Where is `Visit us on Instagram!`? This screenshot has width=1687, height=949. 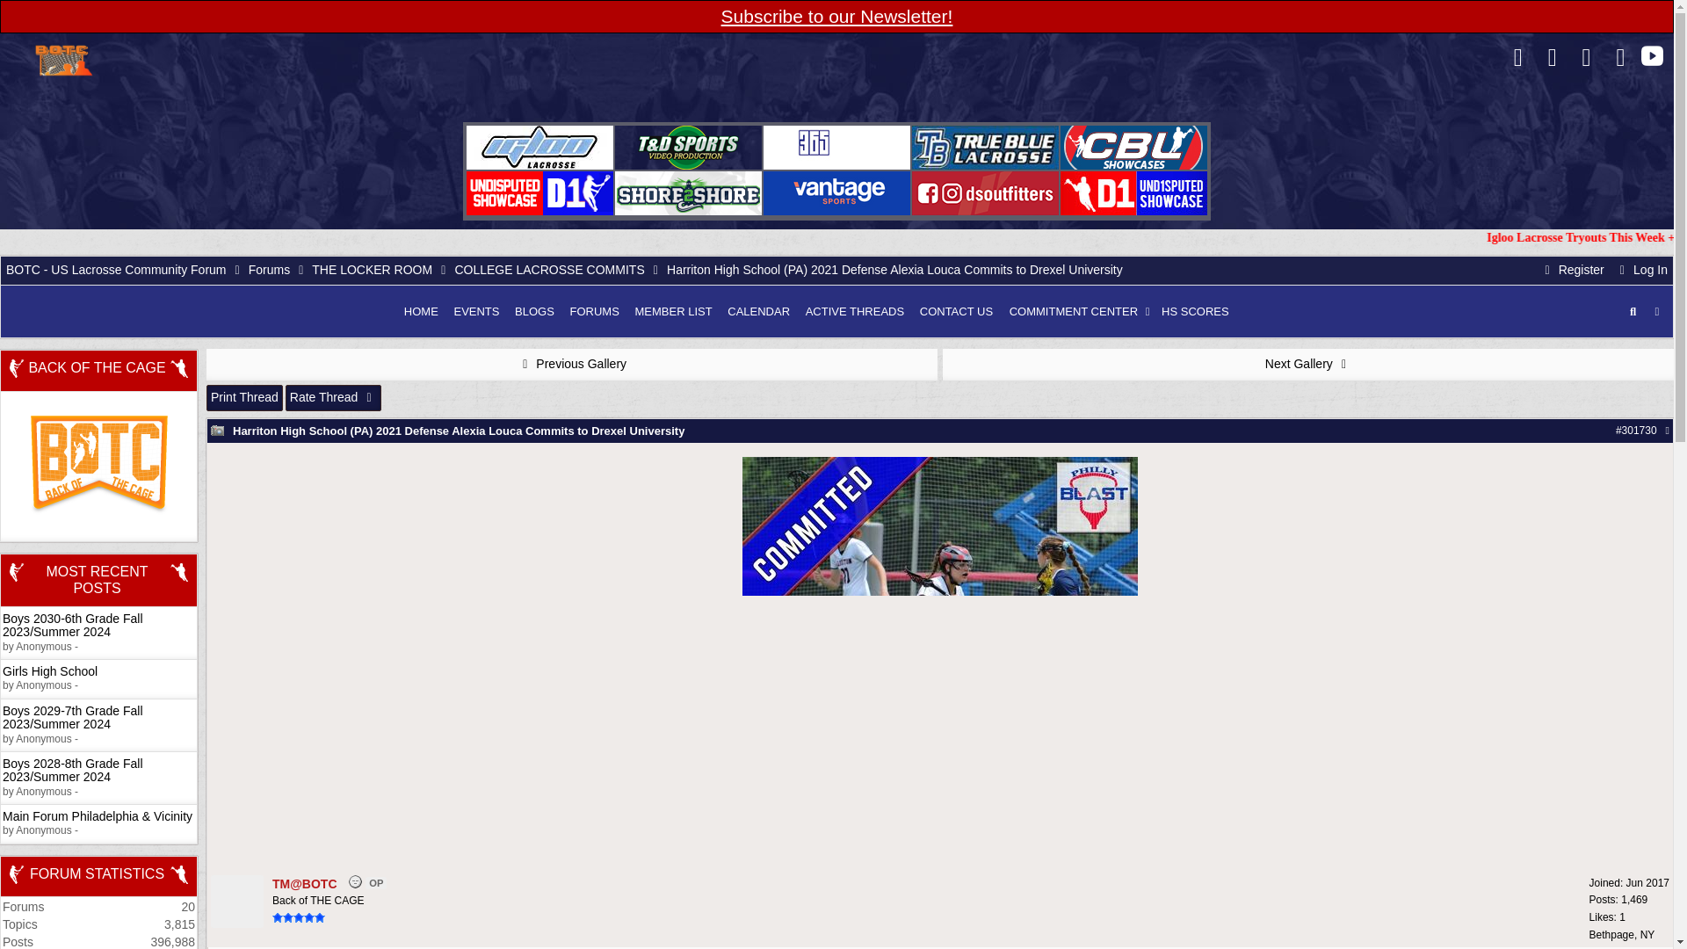 Visit us on Instagram! is located at coordinates (1620, 61).